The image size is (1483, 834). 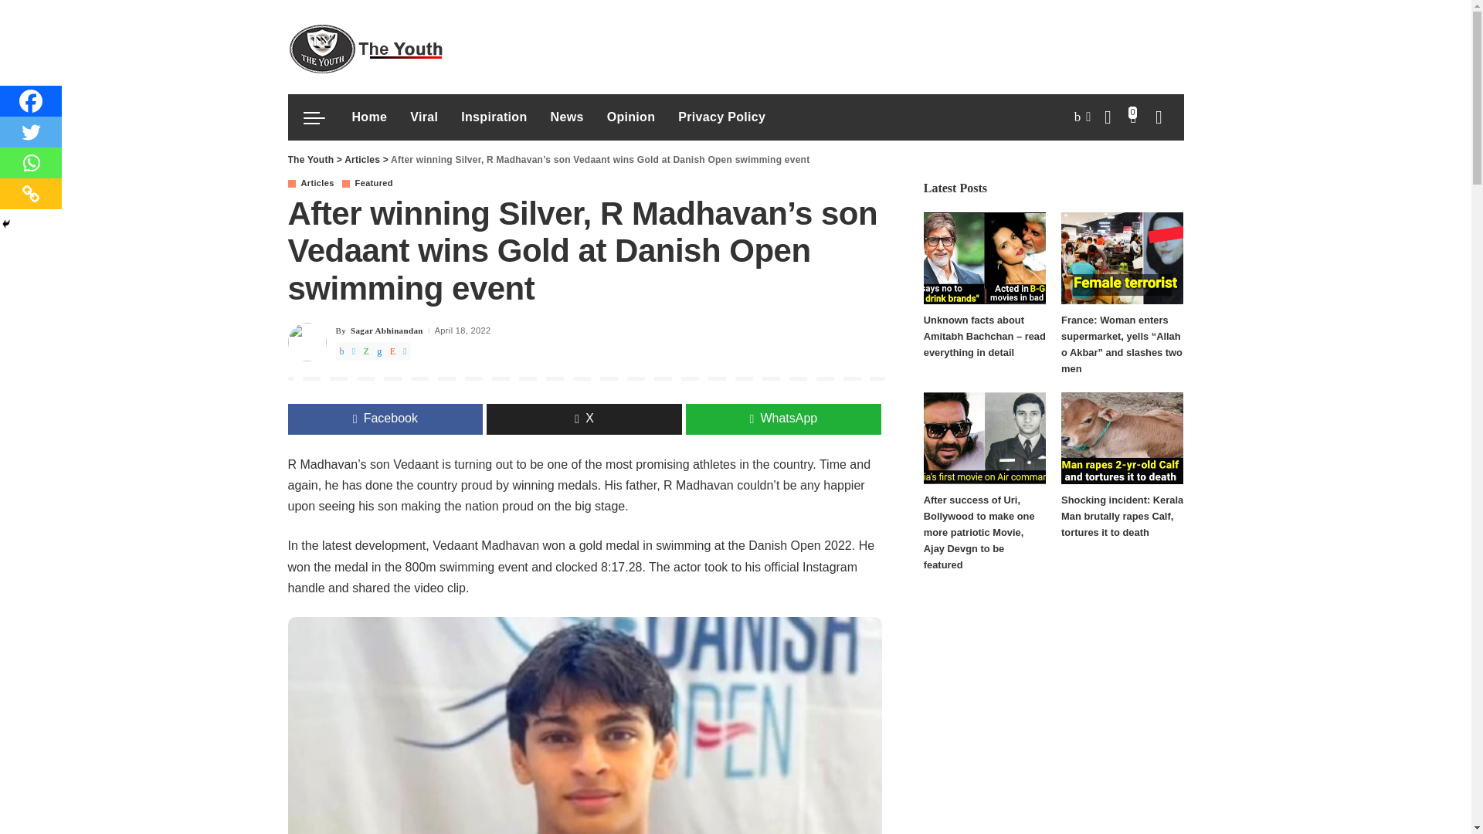 I want to click on Facebook, so click(x=31, y=101).